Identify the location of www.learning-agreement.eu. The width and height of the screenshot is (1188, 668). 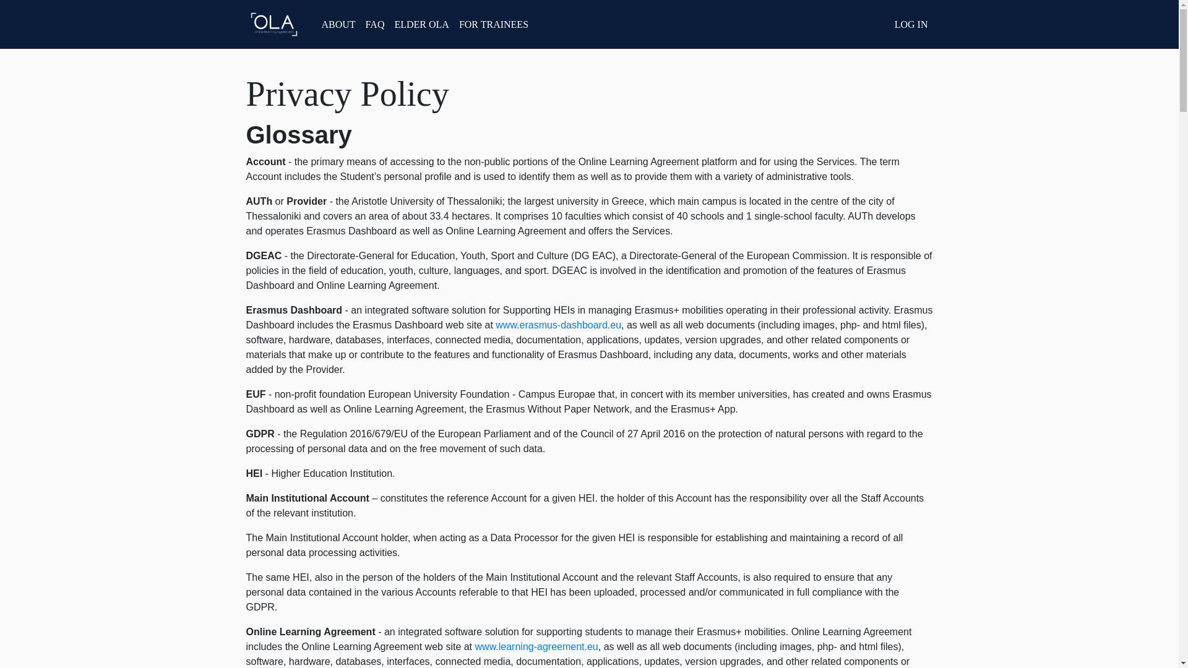
(537, 646).